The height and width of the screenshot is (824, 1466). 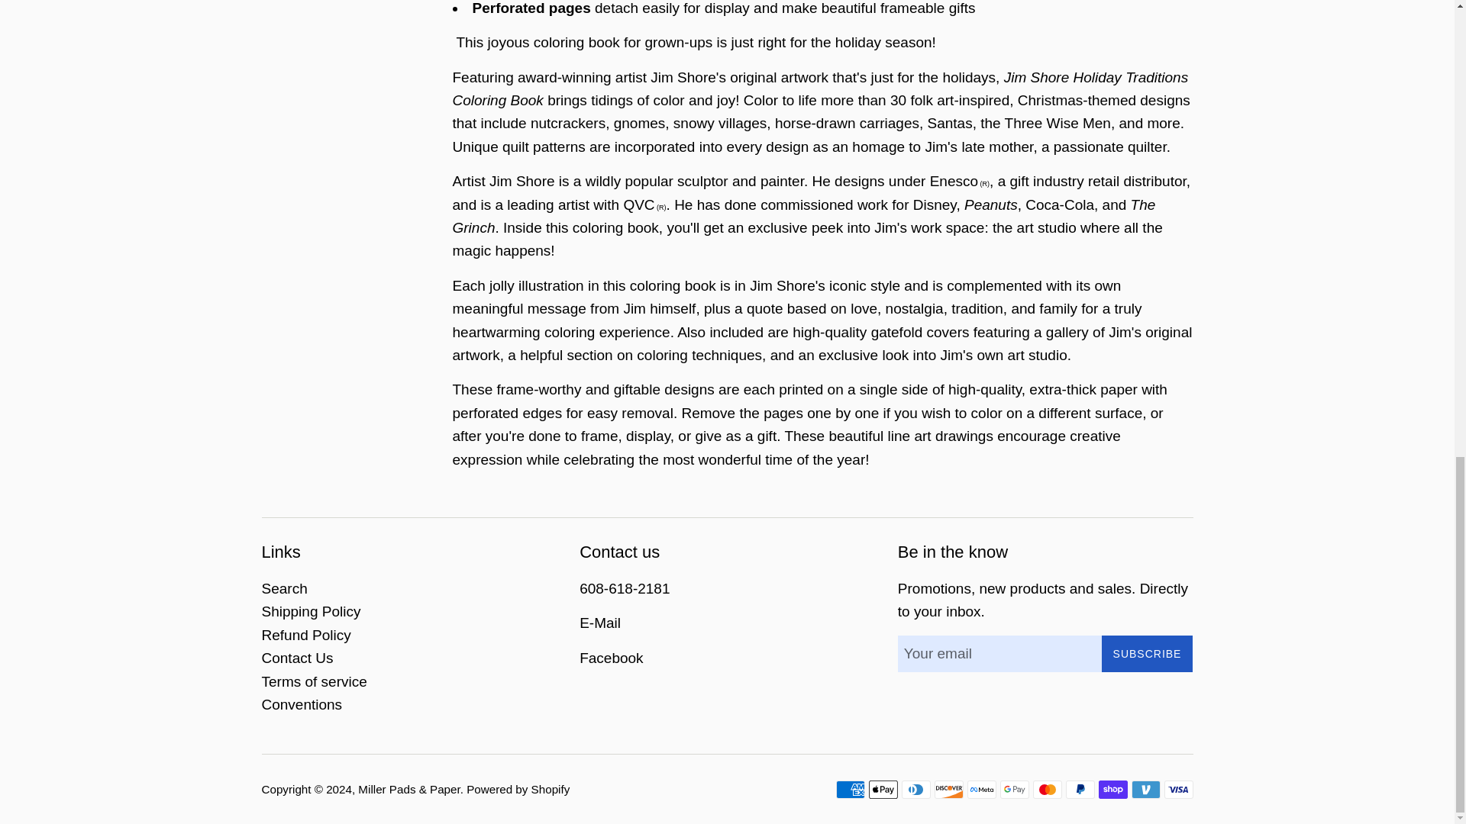 What do you see at coordinates (1080, 789) in the screenshot?
I see `PayPal` at bounding box center [1080, 789].